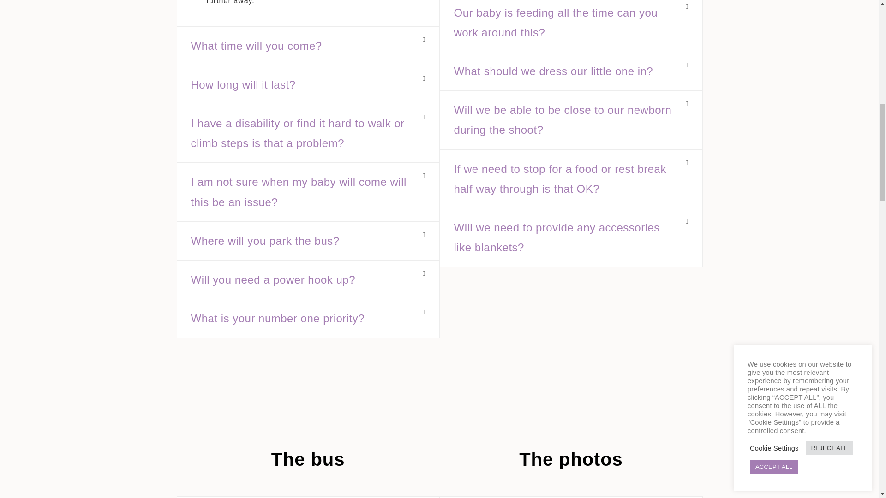 This screenshot has height=498, width=886. Describe the element at coordinates (244, 84) in the screenshot. I see `How long will it last?` at that location.